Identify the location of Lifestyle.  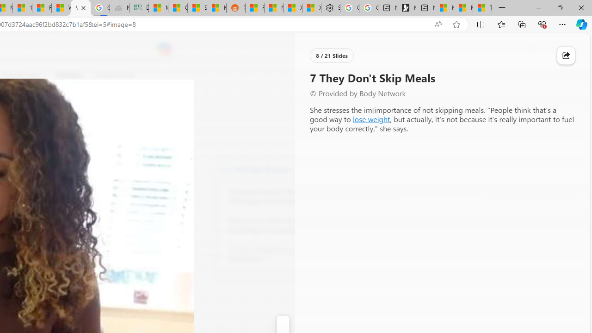
(68, 75).